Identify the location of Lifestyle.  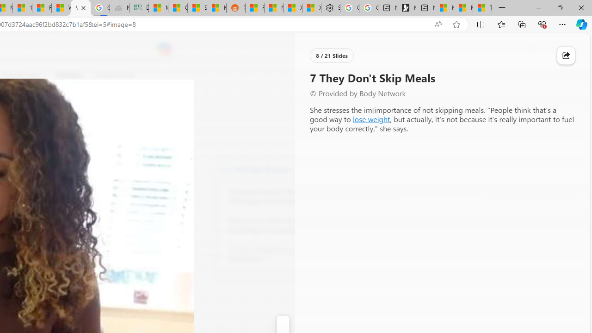
(68, 75).